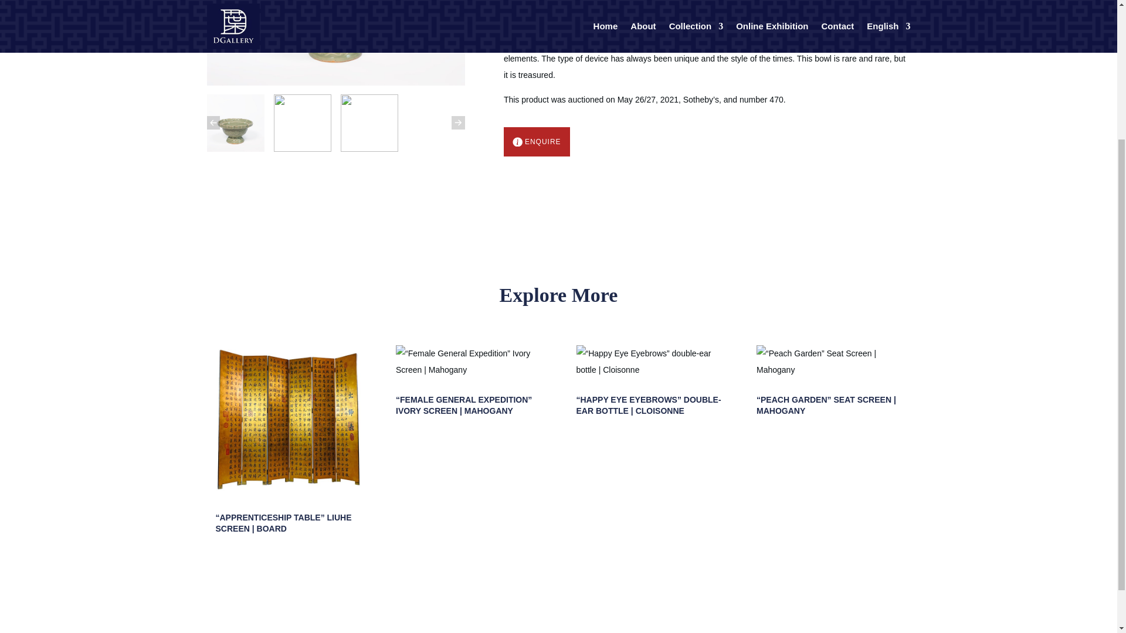  Describe the element at coordinates (536, 142) in the screenshot. I see `ENQUIRE` at that location.